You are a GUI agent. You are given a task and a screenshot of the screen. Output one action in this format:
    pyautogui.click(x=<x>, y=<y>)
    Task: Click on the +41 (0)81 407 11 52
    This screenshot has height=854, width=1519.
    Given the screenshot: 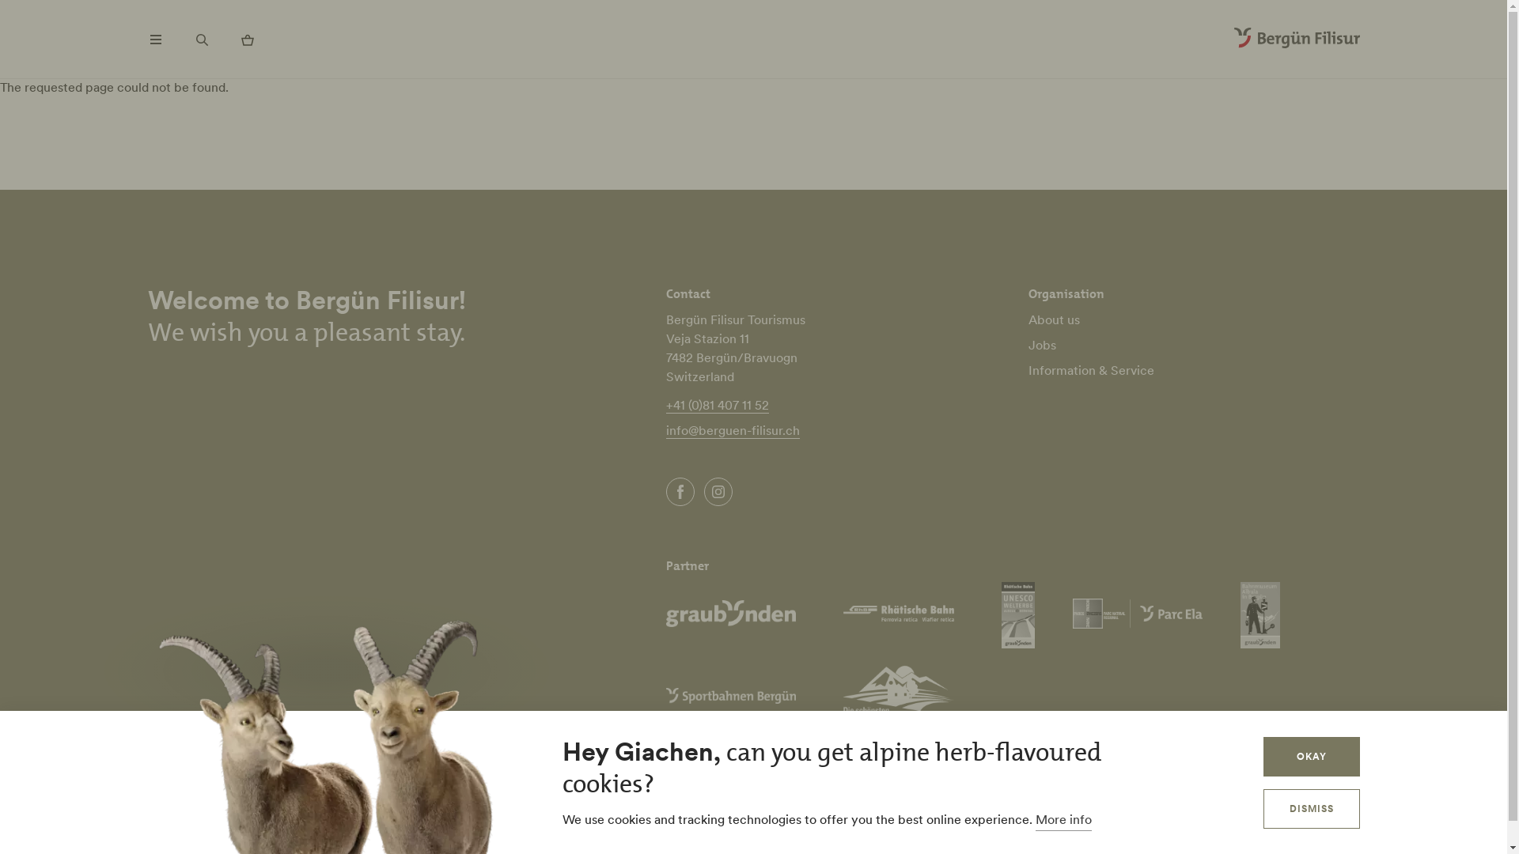 What is the action you would take?
    pyautogui.click(x=718, y=405)
    